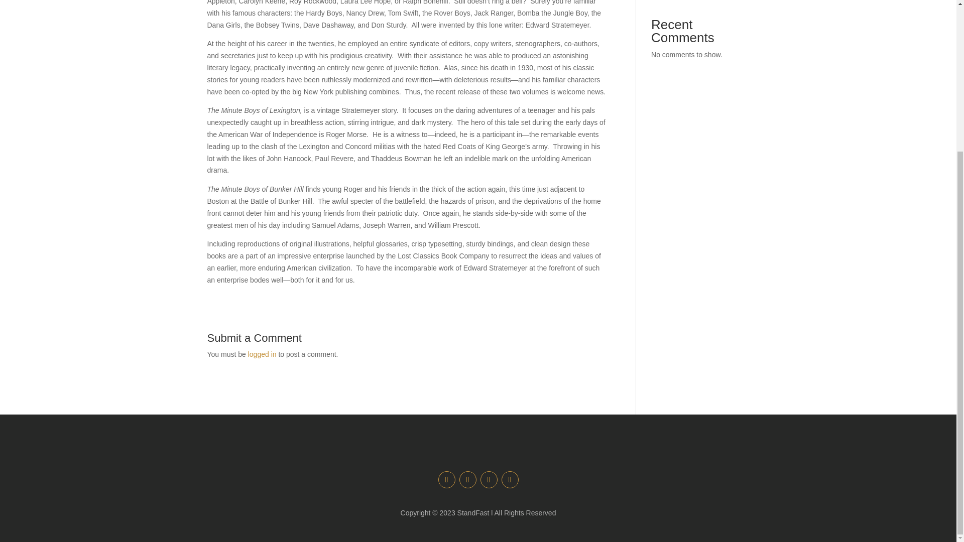 The width and height of the screenshot is (964, 542). What do you see at coordinates (668, 0) in the screenshot?
I see `Hero Tales` at bounding box center [668, 0].